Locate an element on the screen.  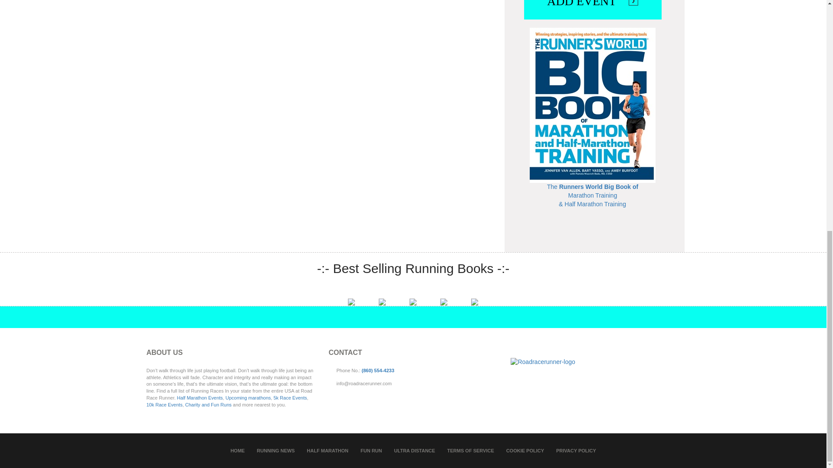
Charity and Fun Runs is located at coordinates (208, 404).